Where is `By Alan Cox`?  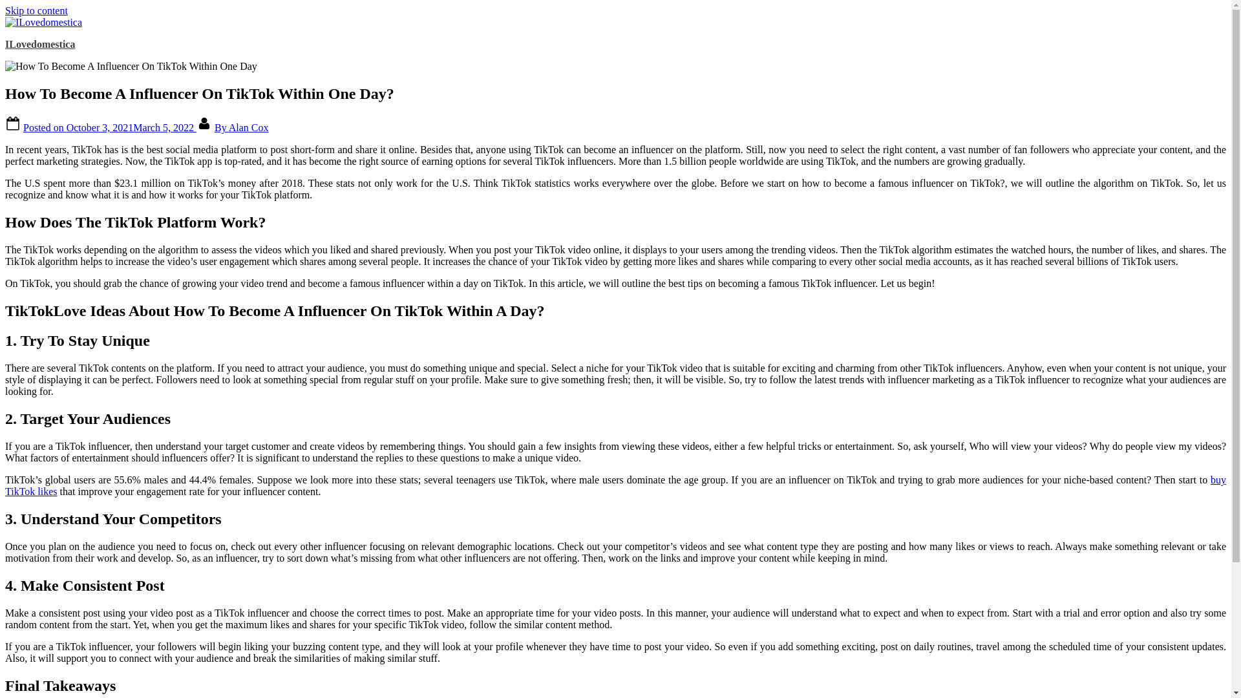 By Alan Cox is located at coordinates (242, 128).